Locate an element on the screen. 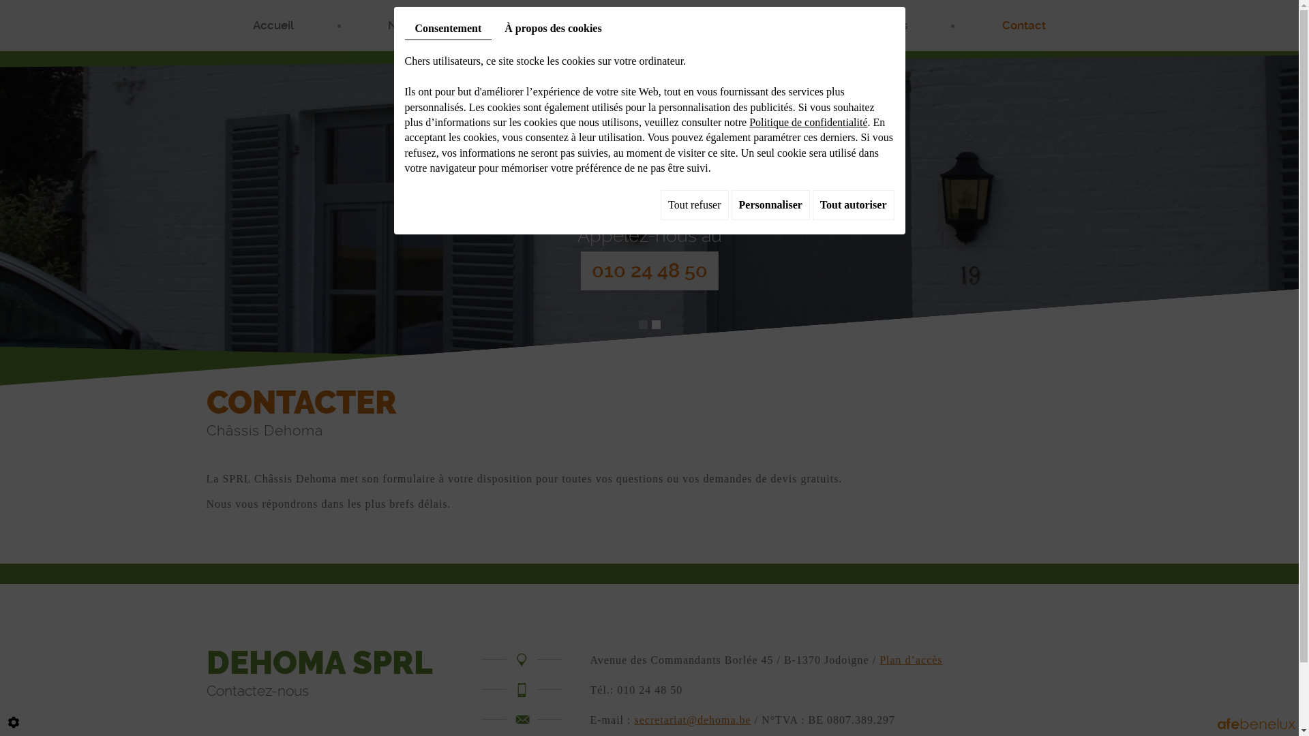 This screenshot has height=736, width=1309. Tout autoriser is located at coordinates (854, 205).